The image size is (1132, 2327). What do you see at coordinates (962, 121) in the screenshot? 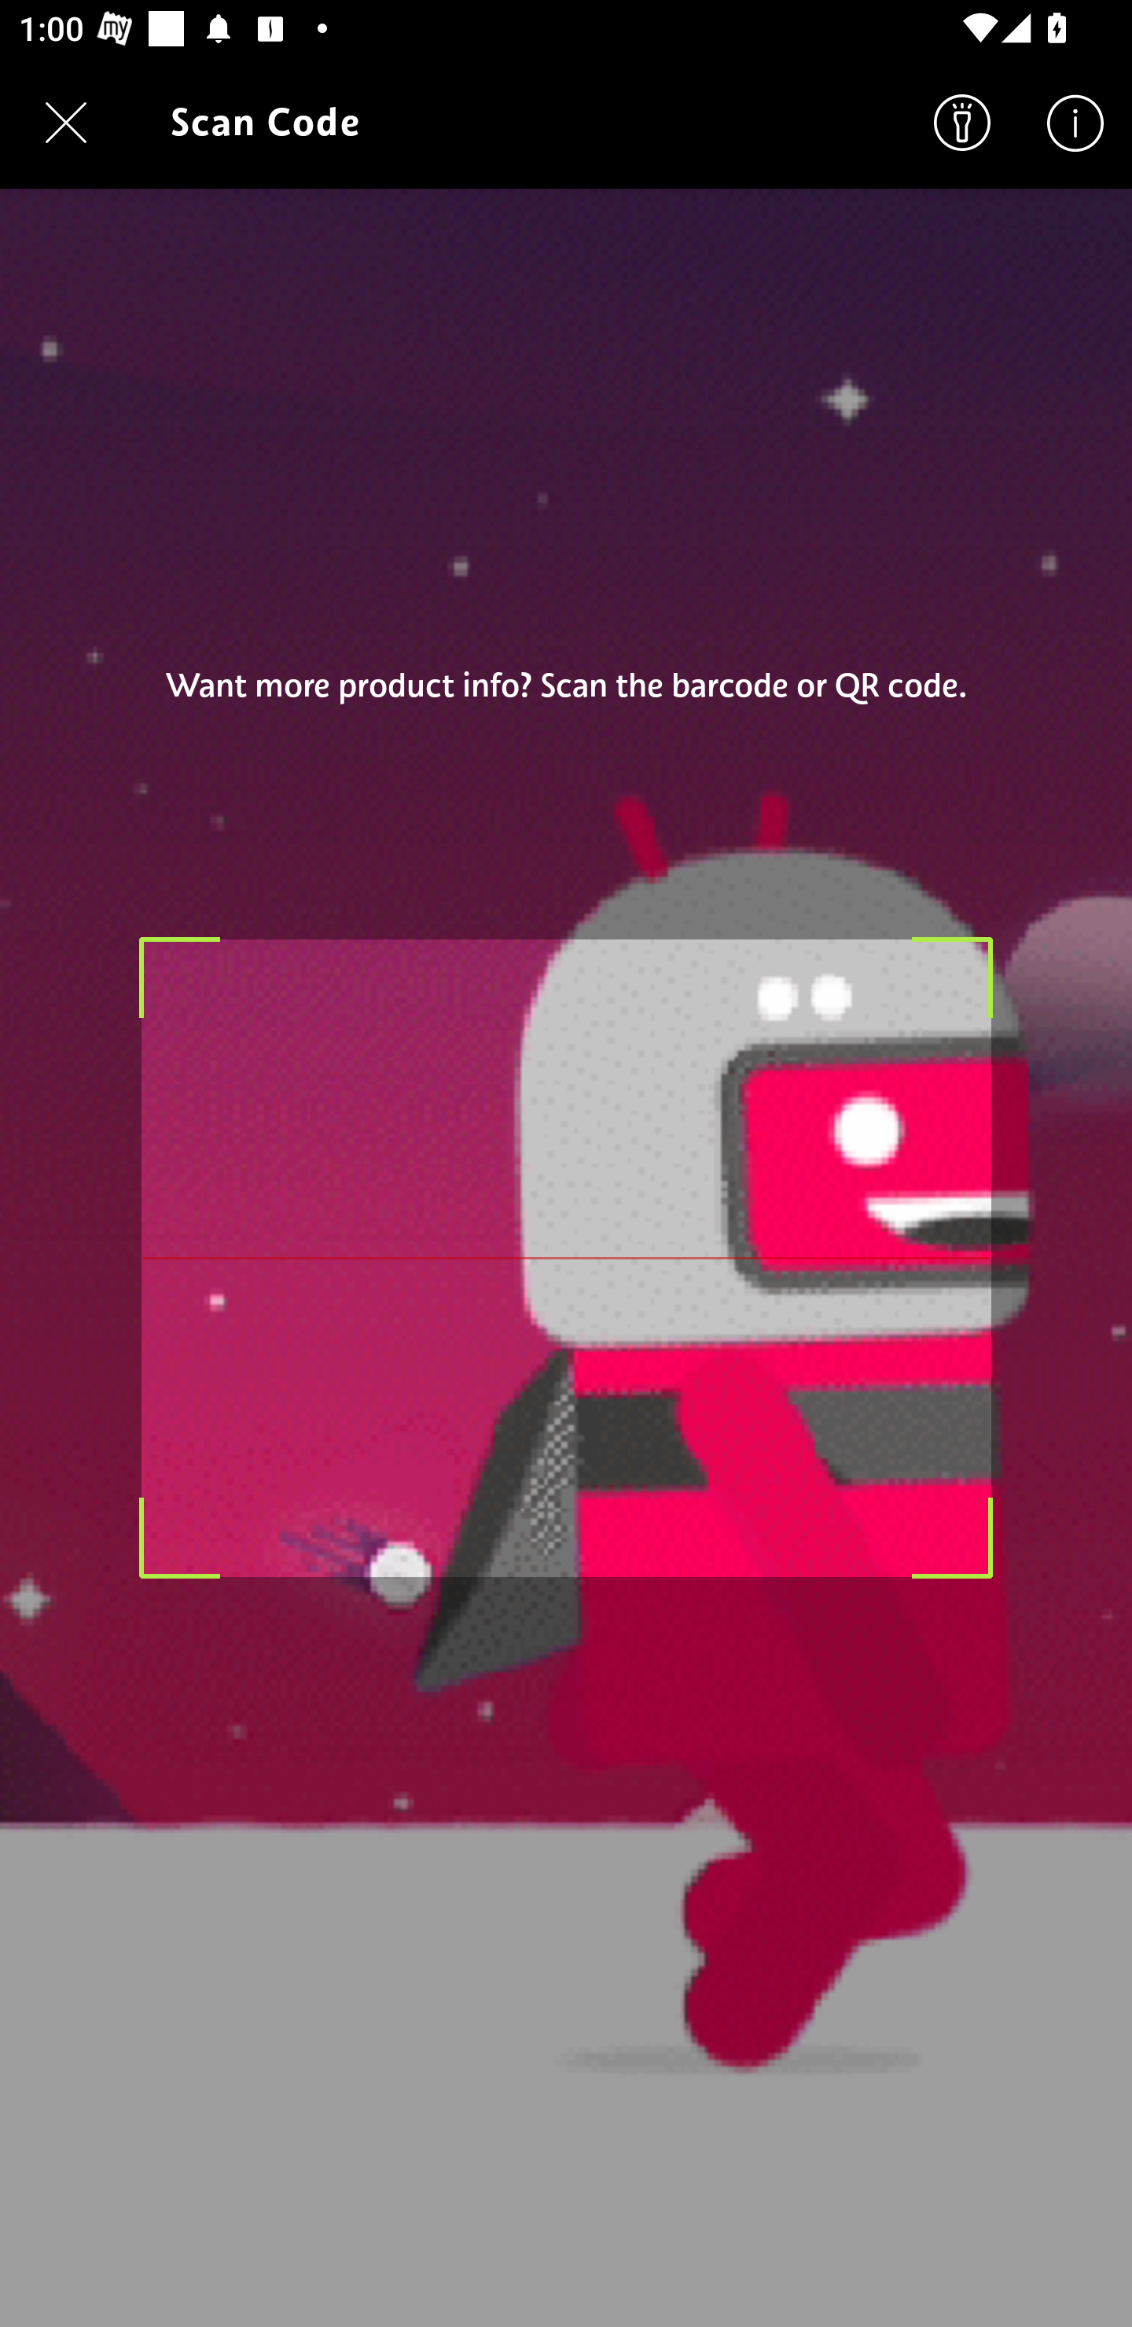
I see `Search` at bounding box center [962, 121].